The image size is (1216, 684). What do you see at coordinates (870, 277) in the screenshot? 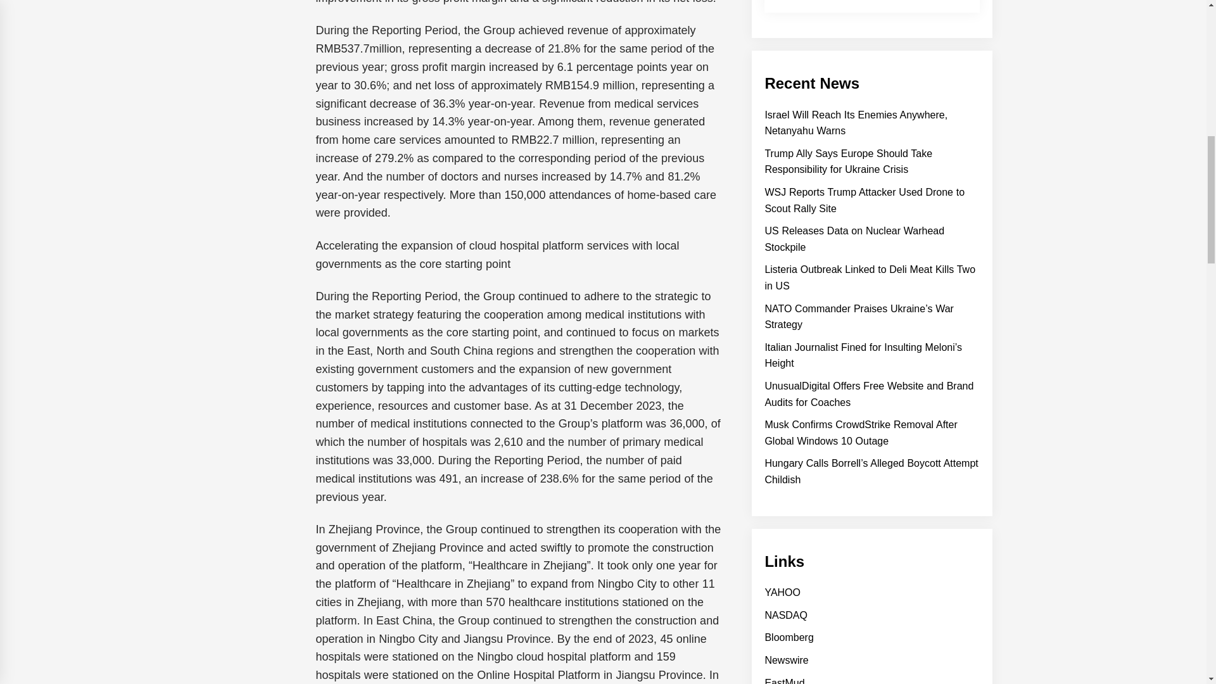
I see `Listeria Outbreak Linked to Deli Meat Kills Two in US` at bounding box center [870, 277].